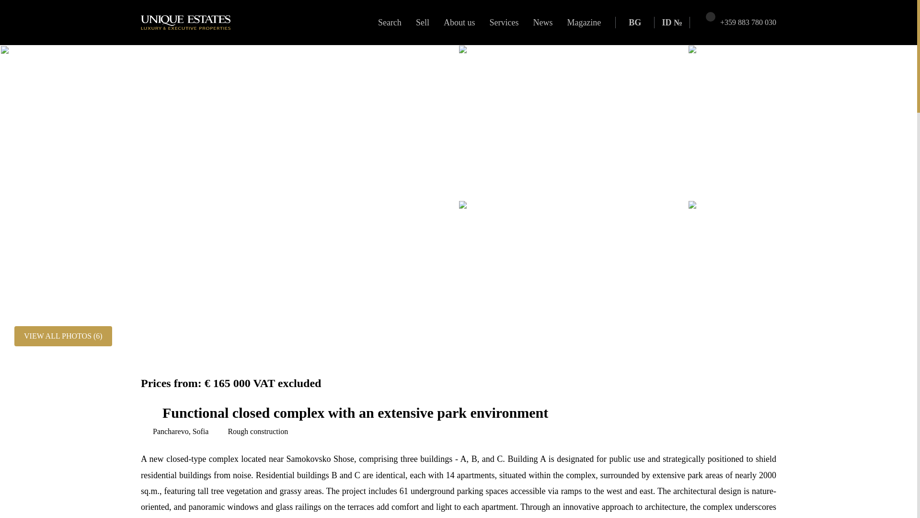 The width and height of the screenshot is (920, 518). What do you see at coordinates (711, 383) in the screenshot?
I see `Share on Facebook` at bounding box center [711, 383].